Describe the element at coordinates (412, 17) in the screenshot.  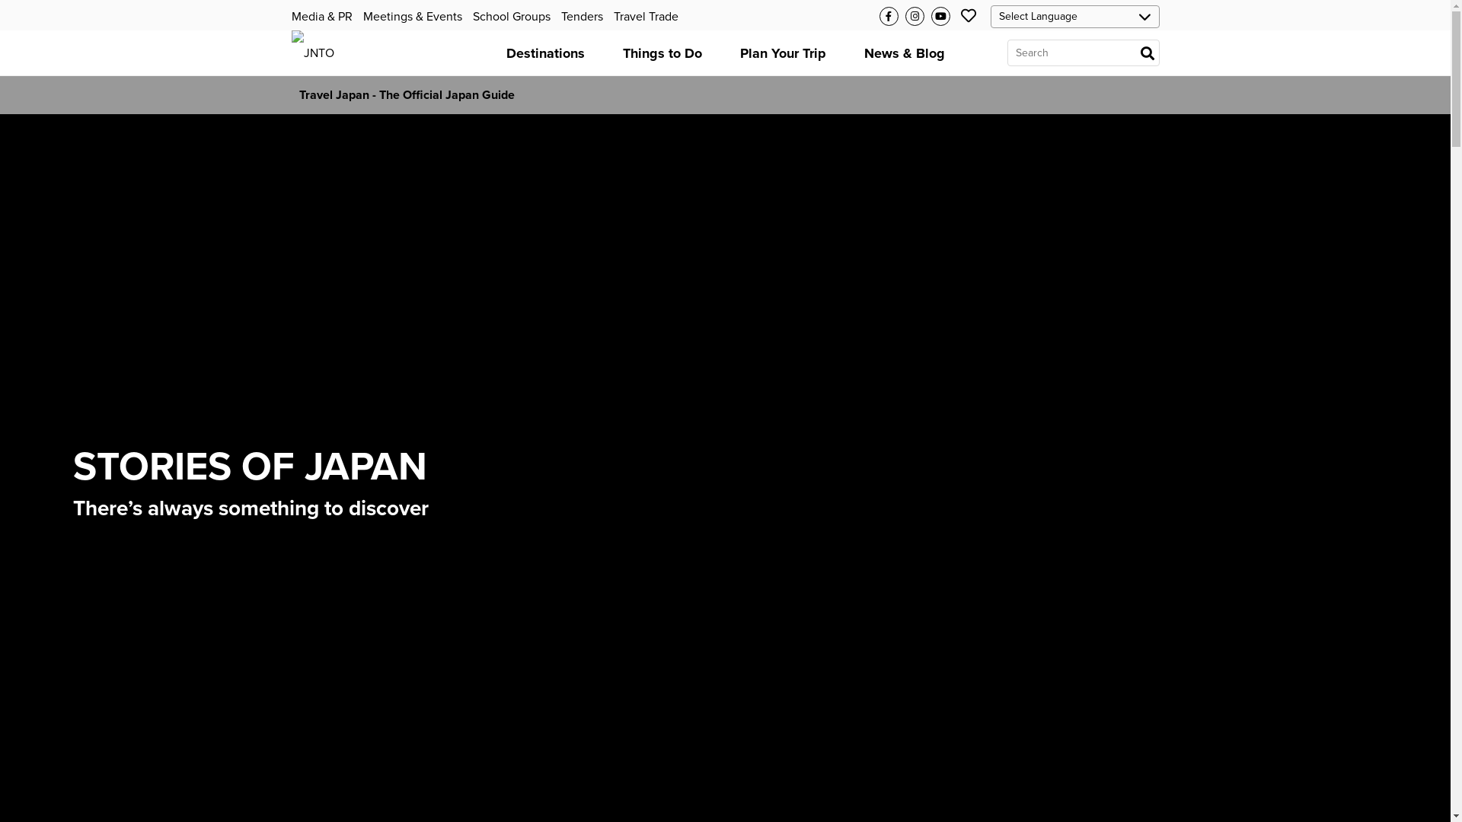
I see `Meetings & Events` at that location.